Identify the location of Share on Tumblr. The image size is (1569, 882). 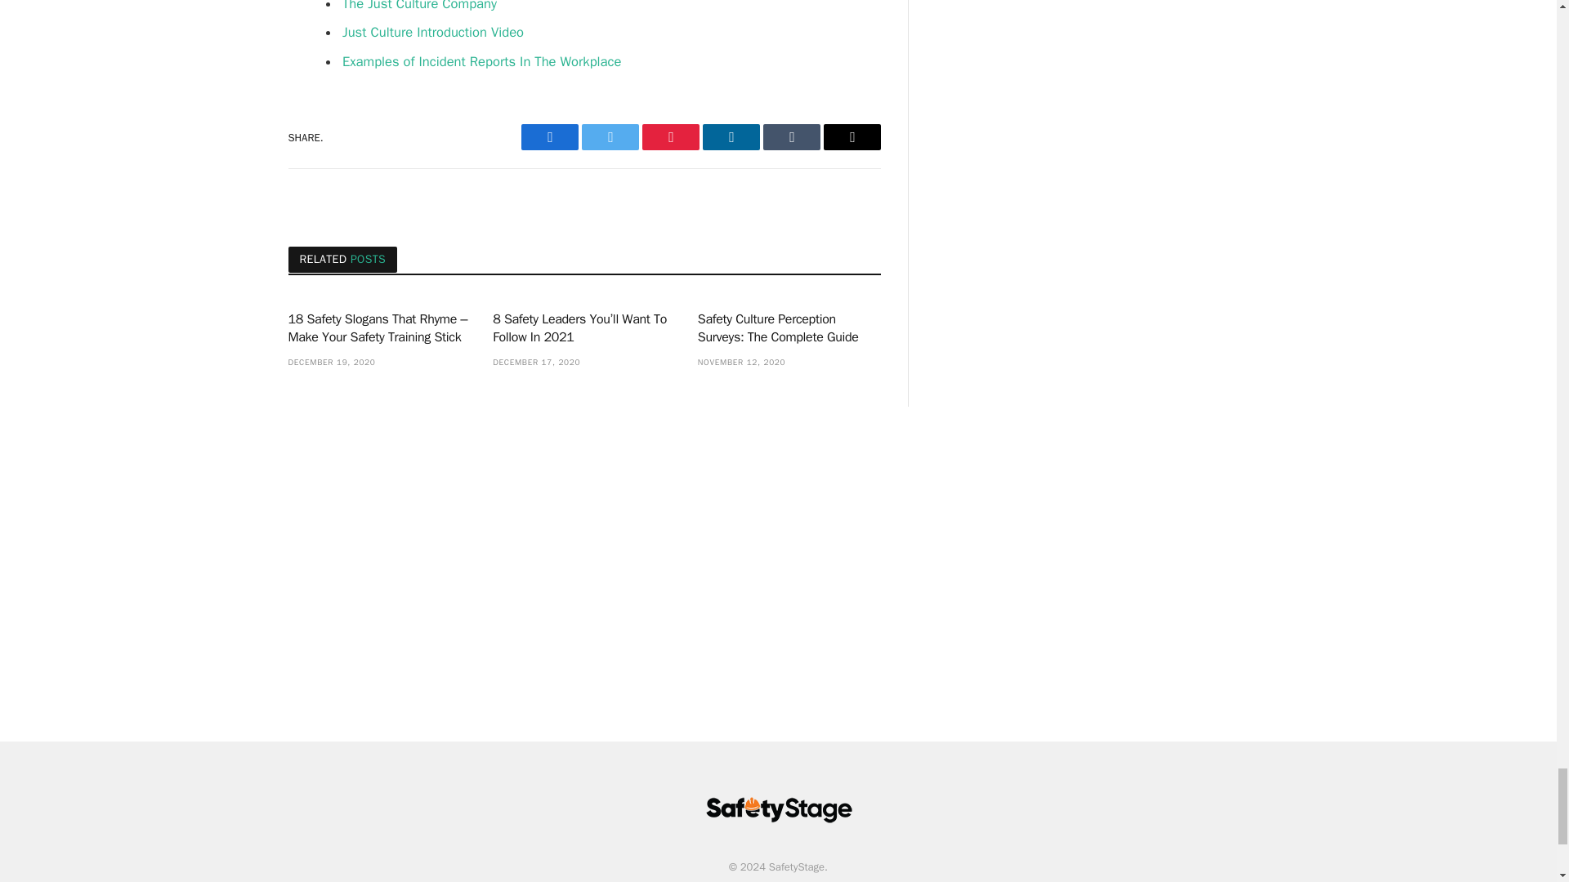
(791, 137).